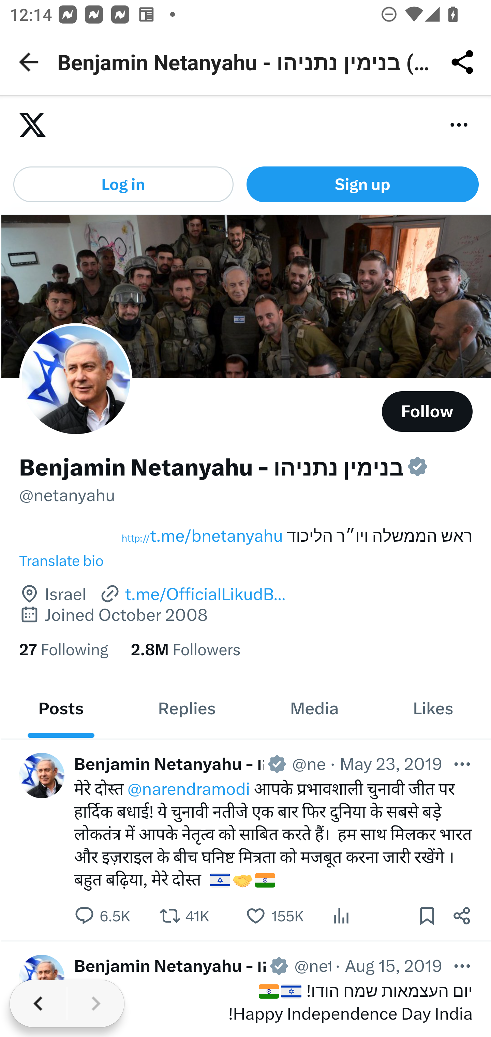 This screenshot has width=491, height=1037. I want to click on 155300 Likes. Like, so click(274, 915).